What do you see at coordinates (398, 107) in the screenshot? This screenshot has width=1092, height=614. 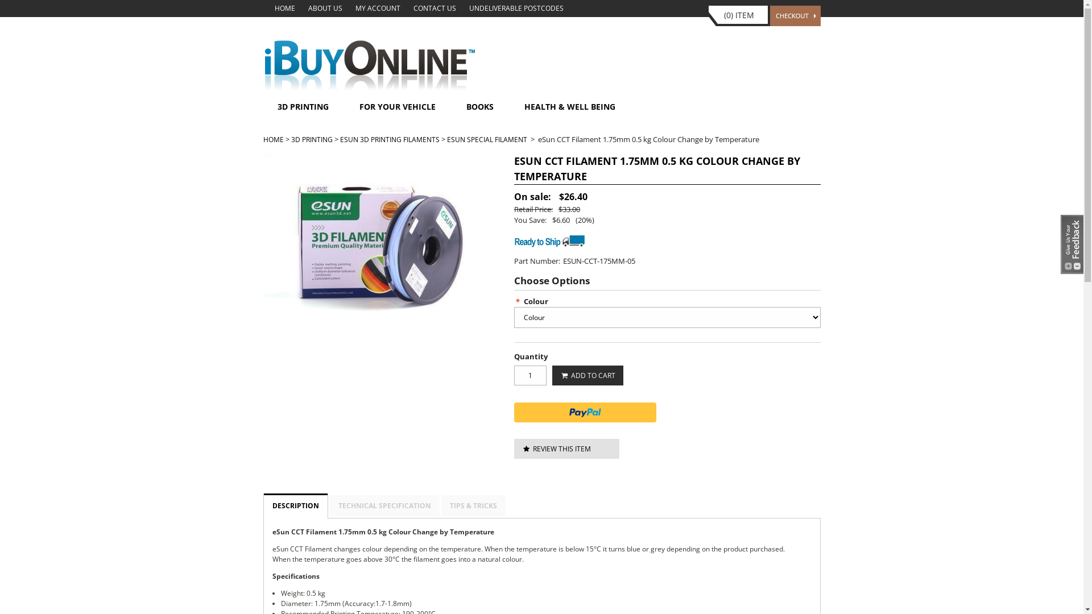 I see `FOR YOUR VEHICLE` at bounding box center [398, 107].